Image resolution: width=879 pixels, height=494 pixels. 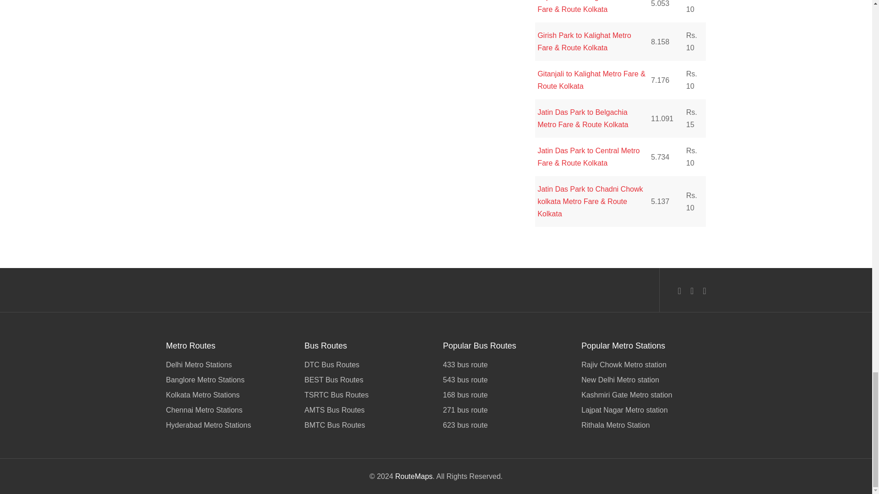 What do you see at coordinates (704, 291) in the screenshot?
I see `Pinterest` at bounding box center [704, 291].